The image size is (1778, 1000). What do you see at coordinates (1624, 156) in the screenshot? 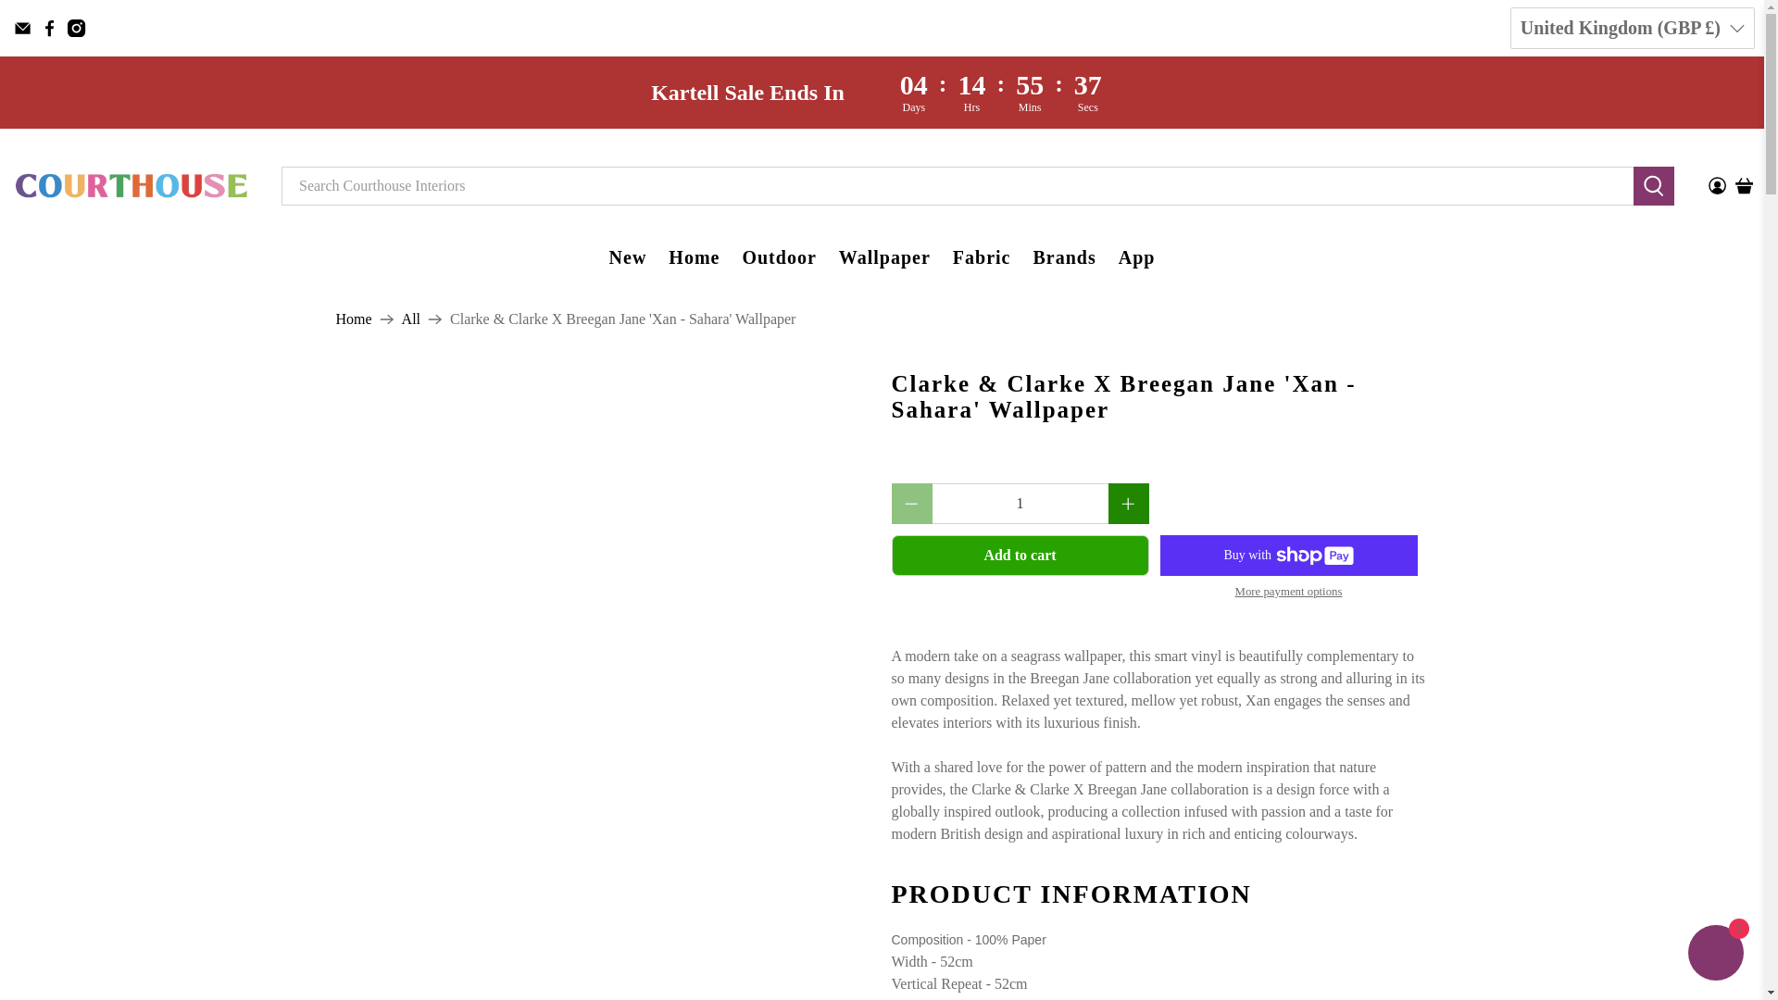
I see `AD` at bounding box center [1624, 156].